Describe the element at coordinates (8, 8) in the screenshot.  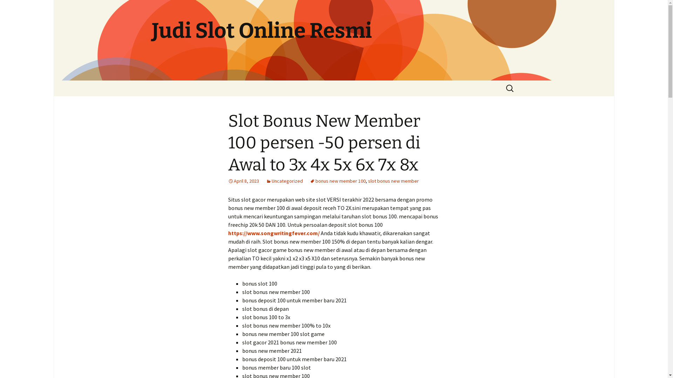
I see `Cari` at that location.